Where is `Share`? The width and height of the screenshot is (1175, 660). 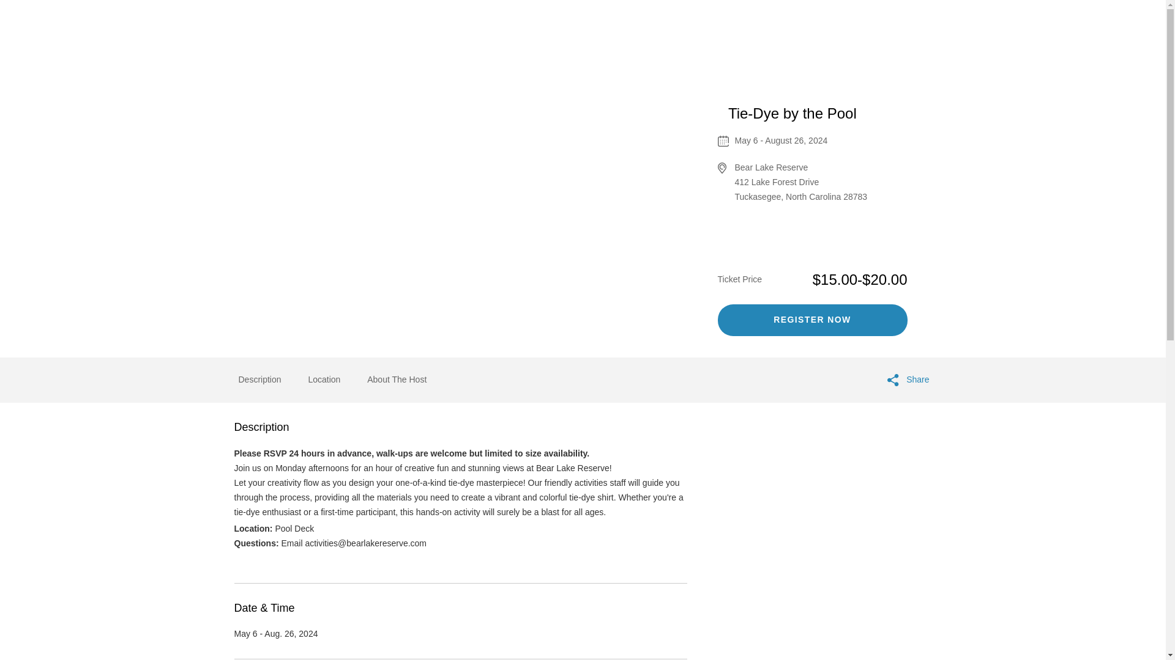 Share is located at coordinates (908, 380).